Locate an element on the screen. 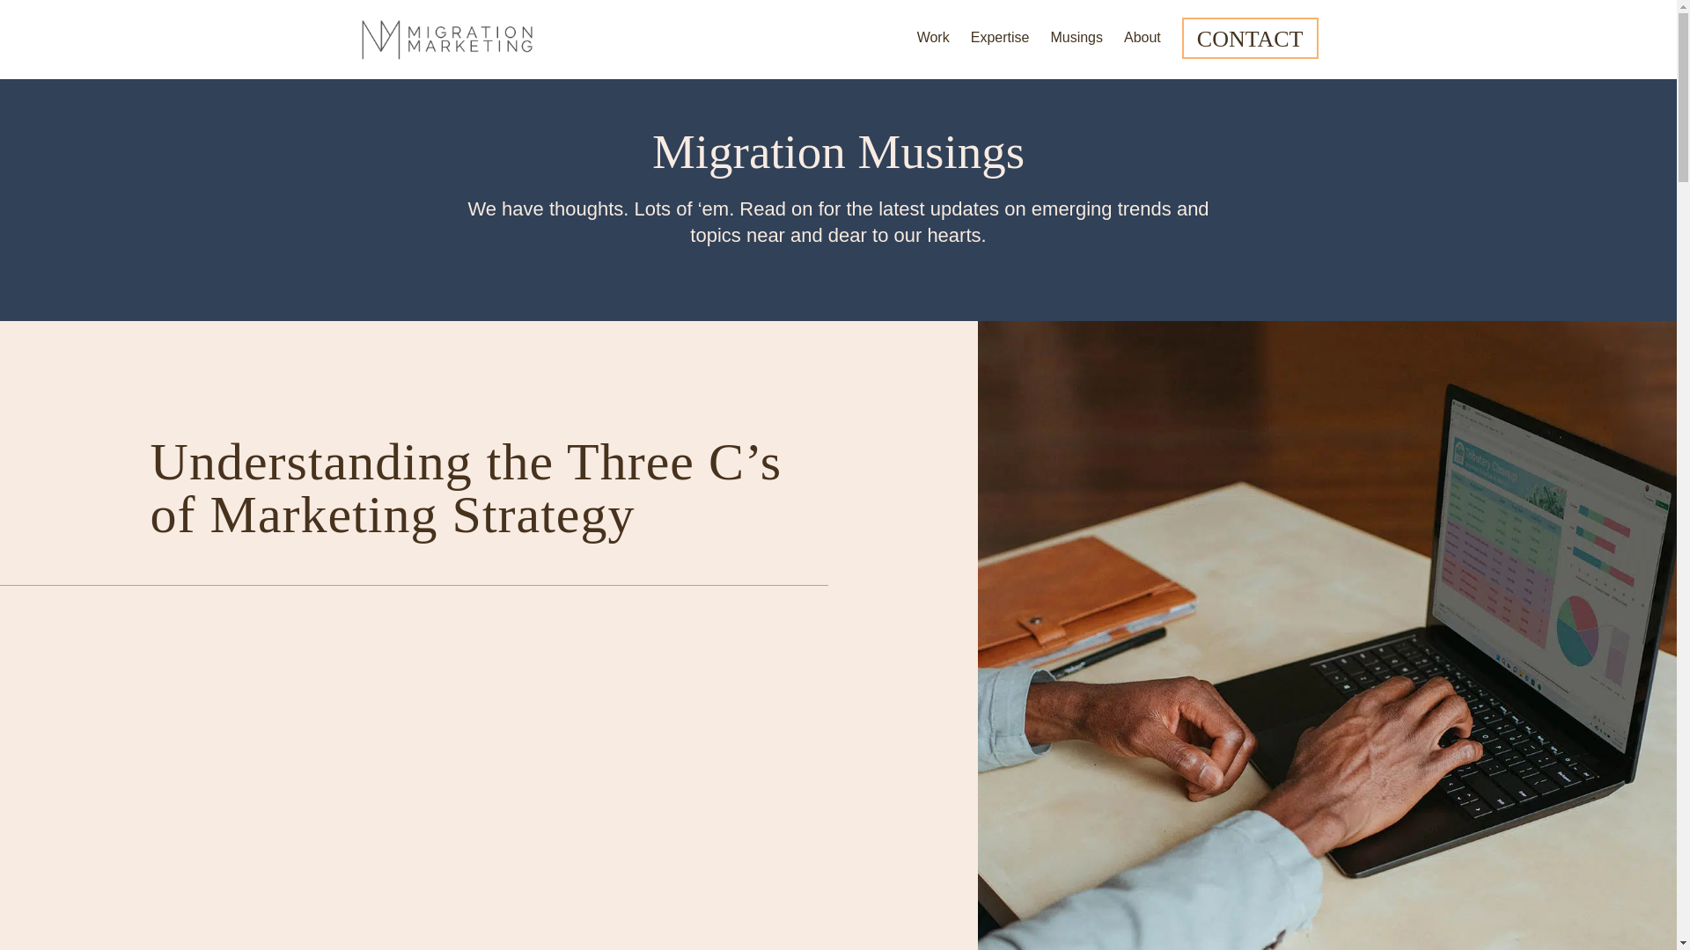 The width and height of the screenshot is (1690, 950). Expertise is located at coordinates (1000, 44).